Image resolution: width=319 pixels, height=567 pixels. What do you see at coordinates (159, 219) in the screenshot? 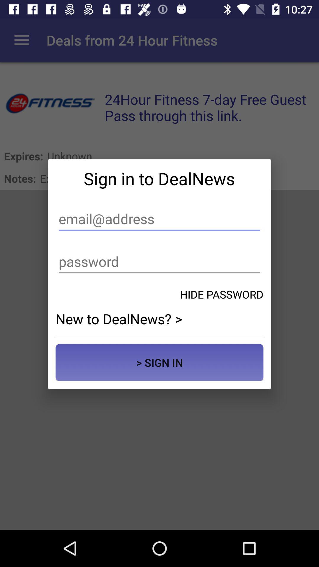
I see `enter email` at bounding box center [159, 219].